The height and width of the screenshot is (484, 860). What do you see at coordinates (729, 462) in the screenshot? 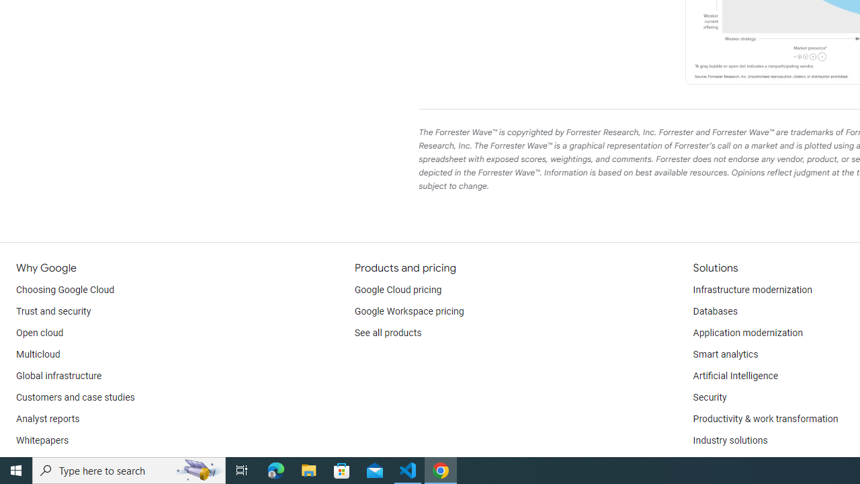
I see `DevOps solutions` at bounding box center [729, 462].